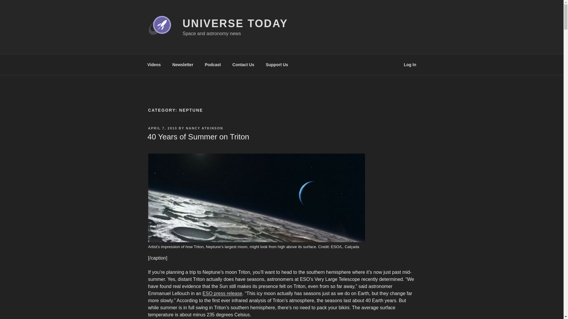 This screenshot has height=319, width=568. I want to click on ESO press release, so click(222, 293).